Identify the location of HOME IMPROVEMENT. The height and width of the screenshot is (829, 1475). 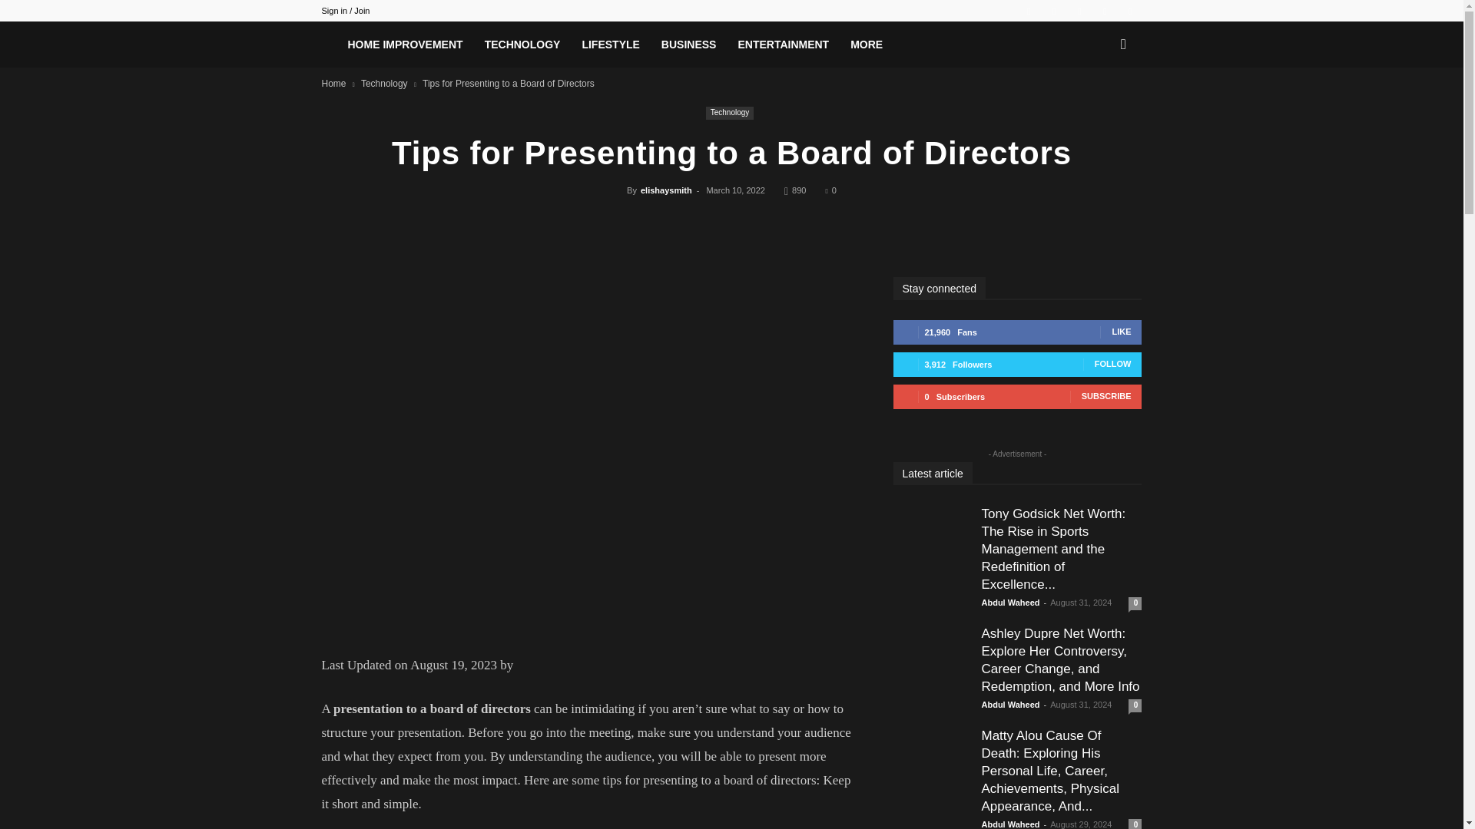
(404, 45).